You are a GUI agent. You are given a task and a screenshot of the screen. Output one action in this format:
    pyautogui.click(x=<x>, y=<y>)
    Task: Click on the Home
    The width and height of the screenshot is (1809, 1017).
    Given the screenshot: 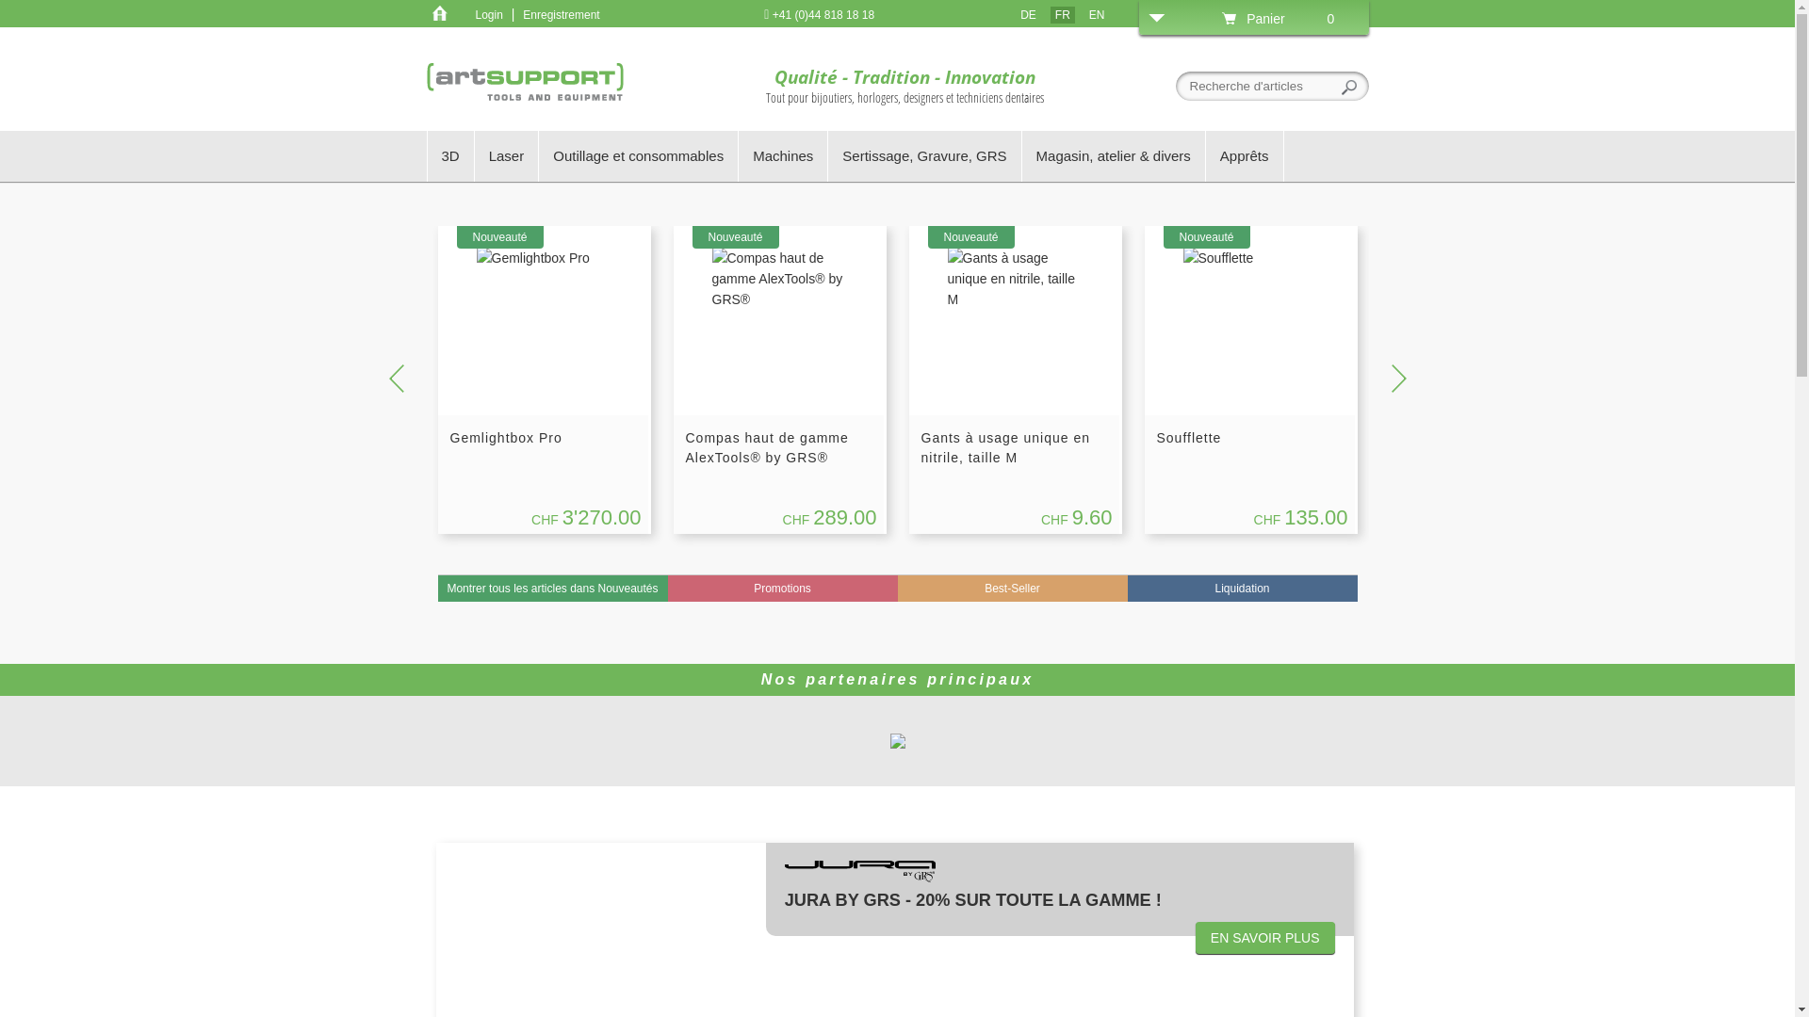 What is the action you would take?
    pyautogui.click(x=439, y=13)
    